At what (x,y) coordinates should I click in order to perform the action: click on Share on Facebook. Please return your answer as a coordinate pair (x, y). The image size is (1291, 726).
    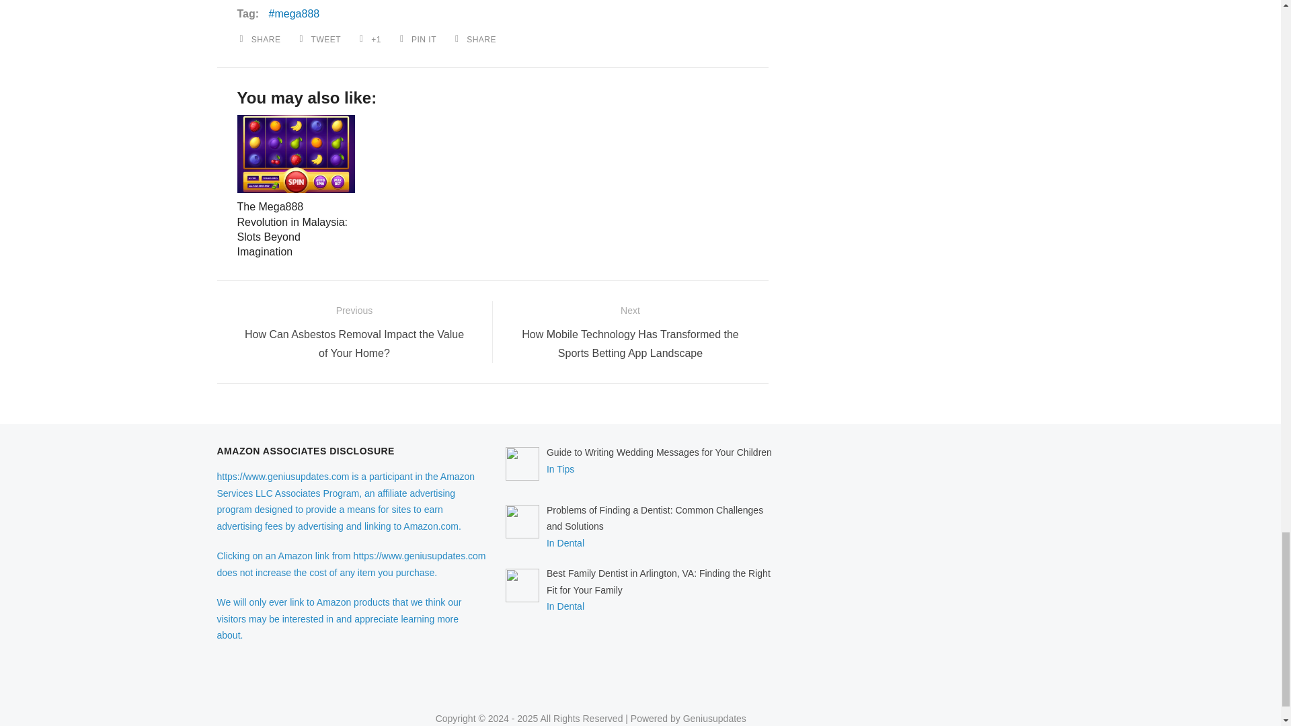
    Looking at the image, I should click on (261, 38).